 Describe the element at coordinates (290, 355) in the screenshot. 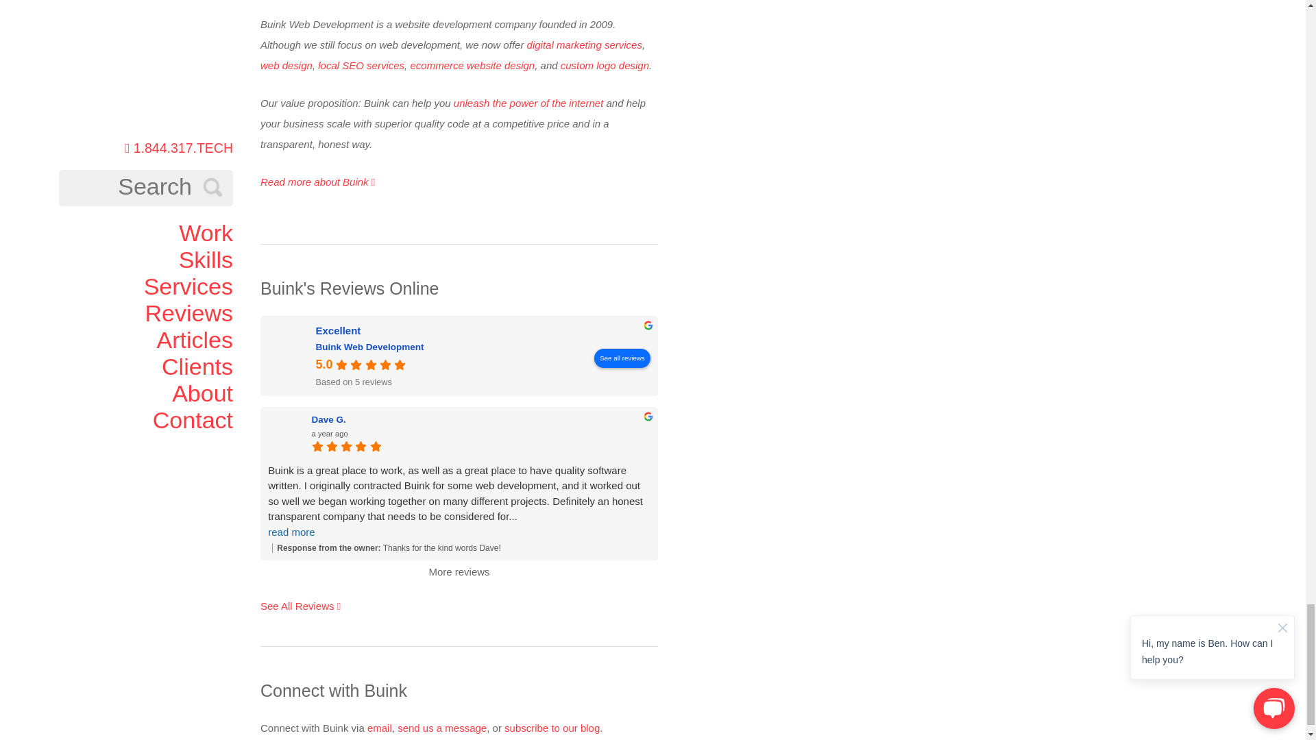

I see `Buink Web Development` at that location.